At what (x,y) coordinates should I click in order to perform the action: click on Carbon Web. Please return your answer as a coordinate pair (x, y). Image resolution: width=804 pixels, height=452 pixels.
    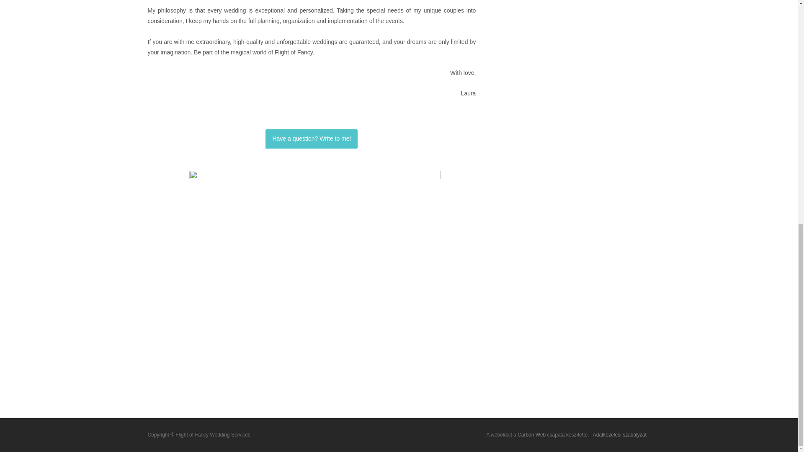
    Looking at the image, I should click on (532, 435).